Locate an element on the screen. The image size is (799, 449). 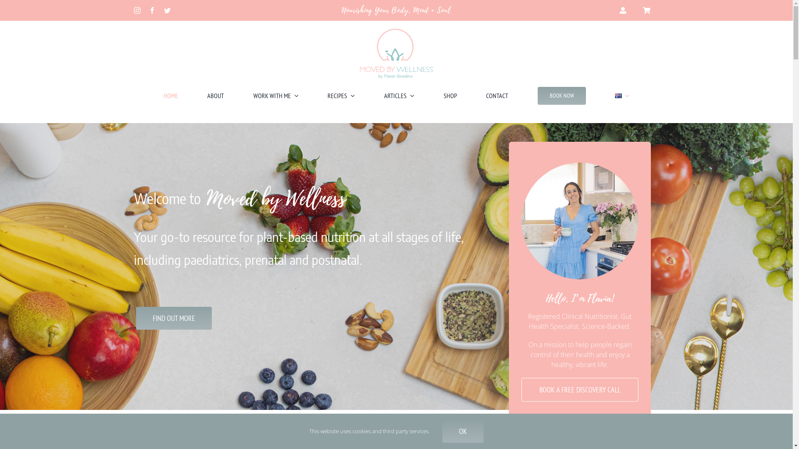
ARTICLES is located at coordinates (399, 96).